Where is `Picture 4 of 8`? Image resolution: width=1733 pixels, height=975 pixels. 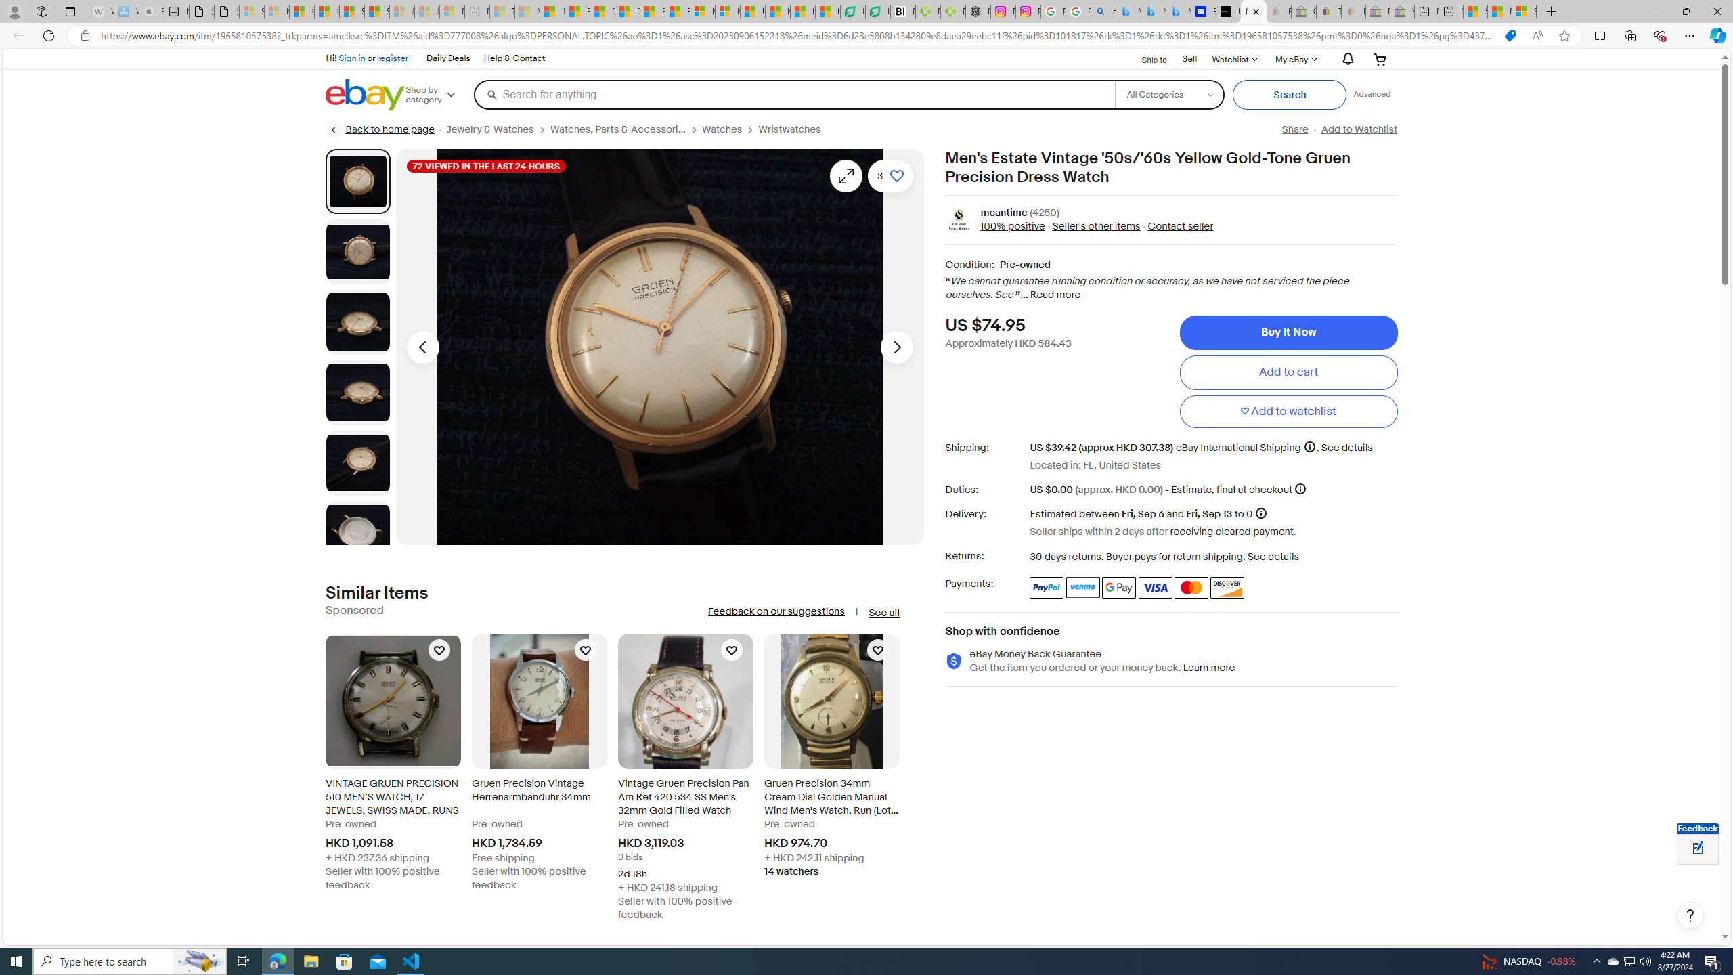 Picture 4 of 8 is located at coordinates (357, 392).